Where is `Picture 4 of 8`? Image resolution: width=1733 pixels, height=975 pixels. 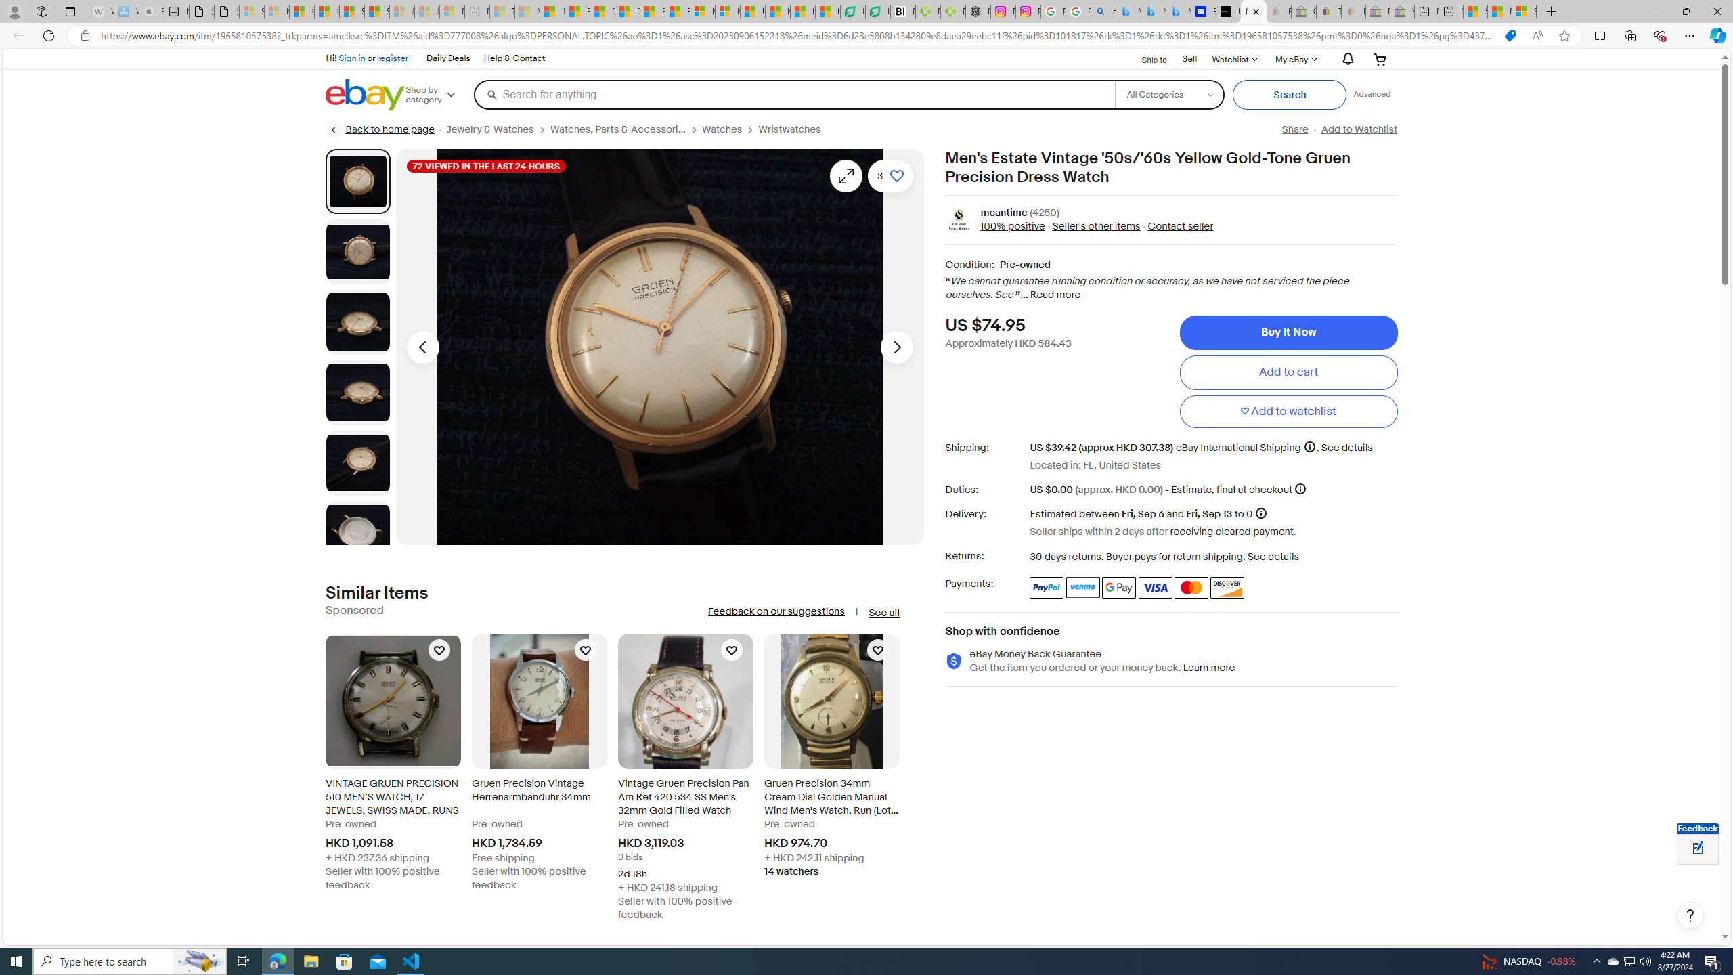 Picture 4 of 8 is located at coordinates (357, 392).